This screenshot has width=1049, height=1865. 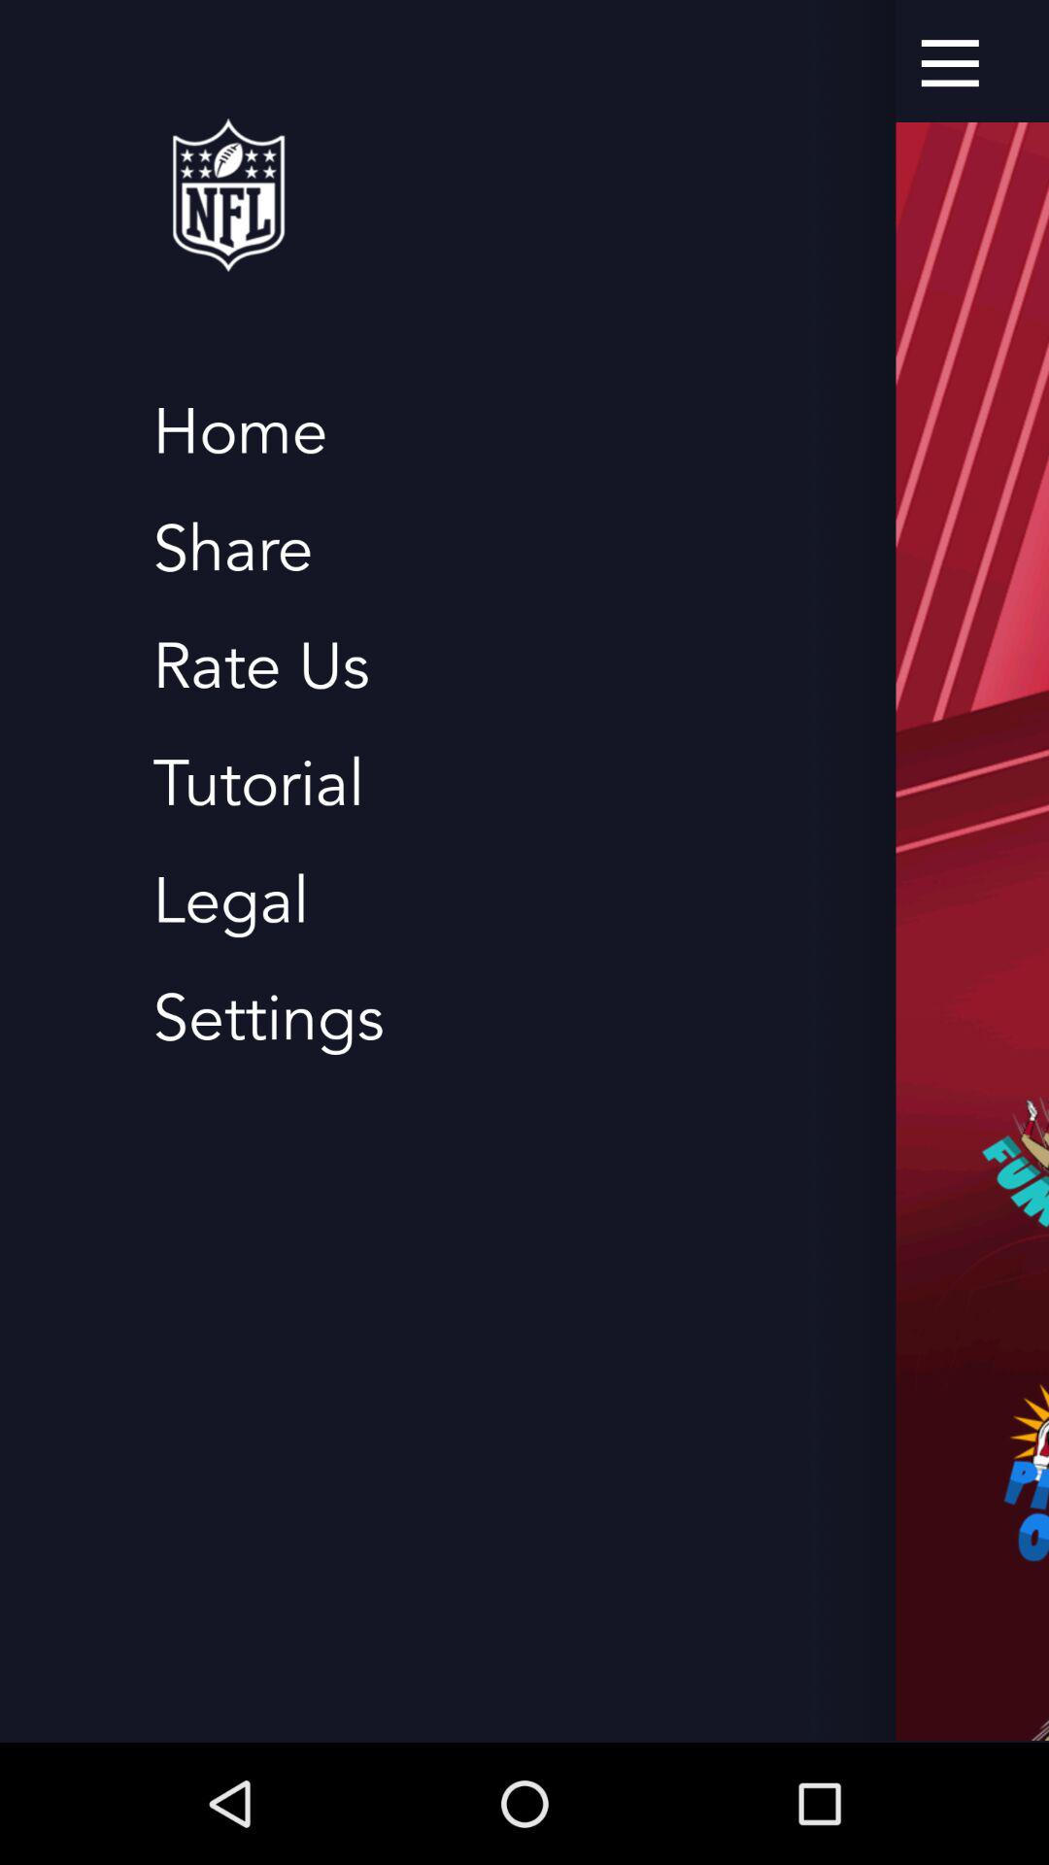 I want to click on turn on icon above the settings item, so click(x=230, y=901).